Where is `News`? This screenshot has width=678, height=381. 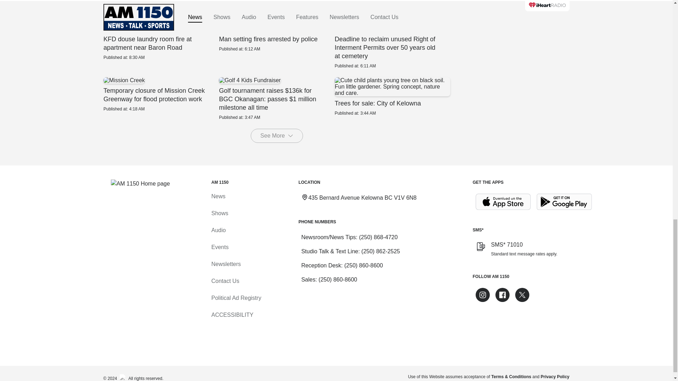
News is located at coordinates (218, 196).